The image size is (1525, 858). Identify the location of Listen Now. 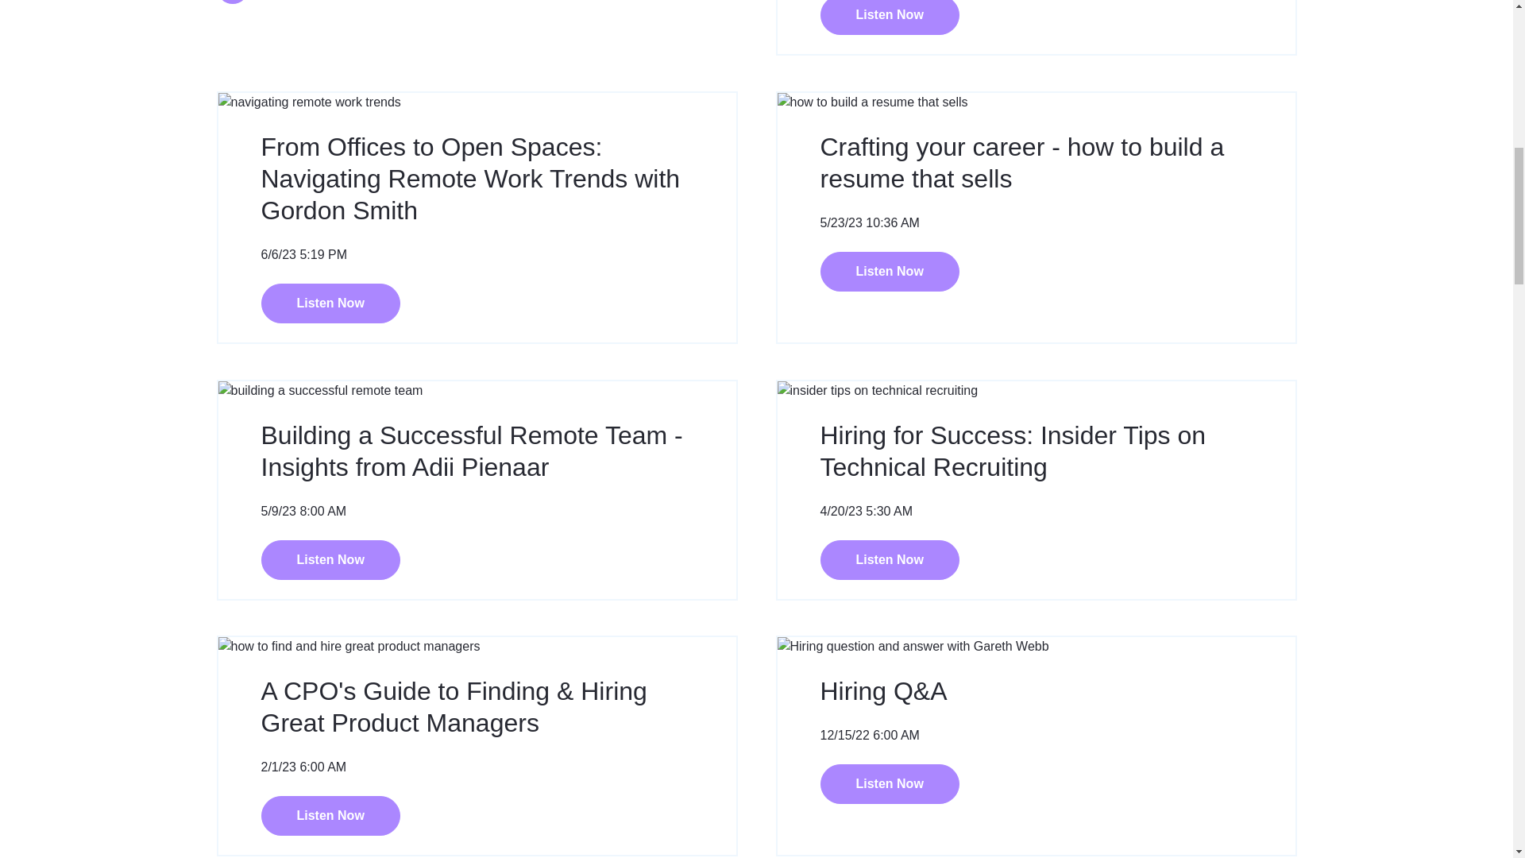
(890, 560).